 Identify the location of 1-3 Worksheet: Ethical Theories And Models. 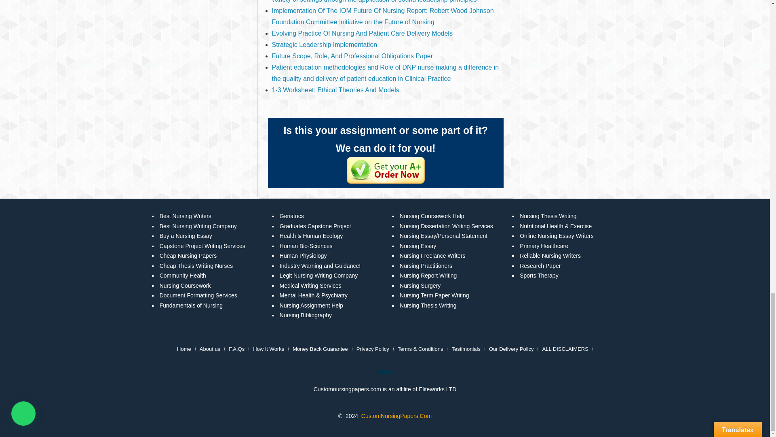
(335, 90).